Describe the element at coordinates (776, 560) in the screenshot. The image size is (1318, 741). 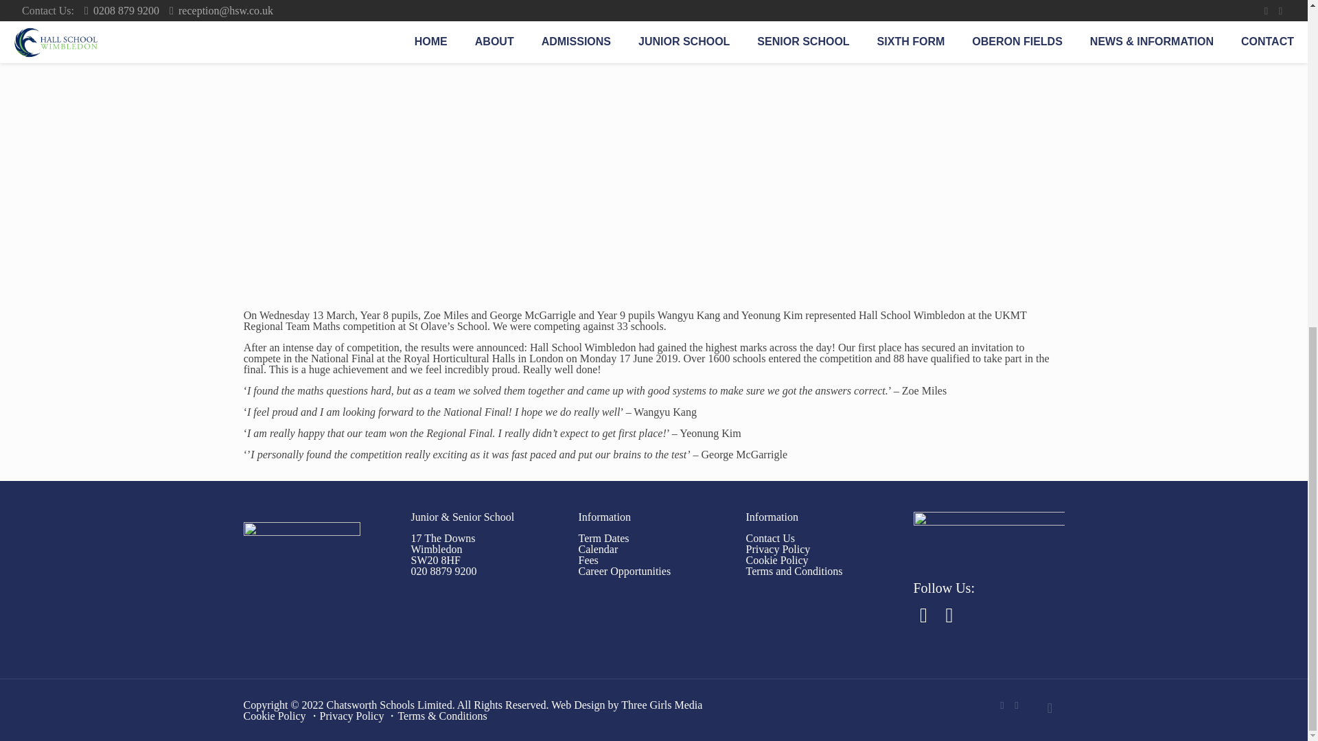
I see `Cookie Policy` at that location.